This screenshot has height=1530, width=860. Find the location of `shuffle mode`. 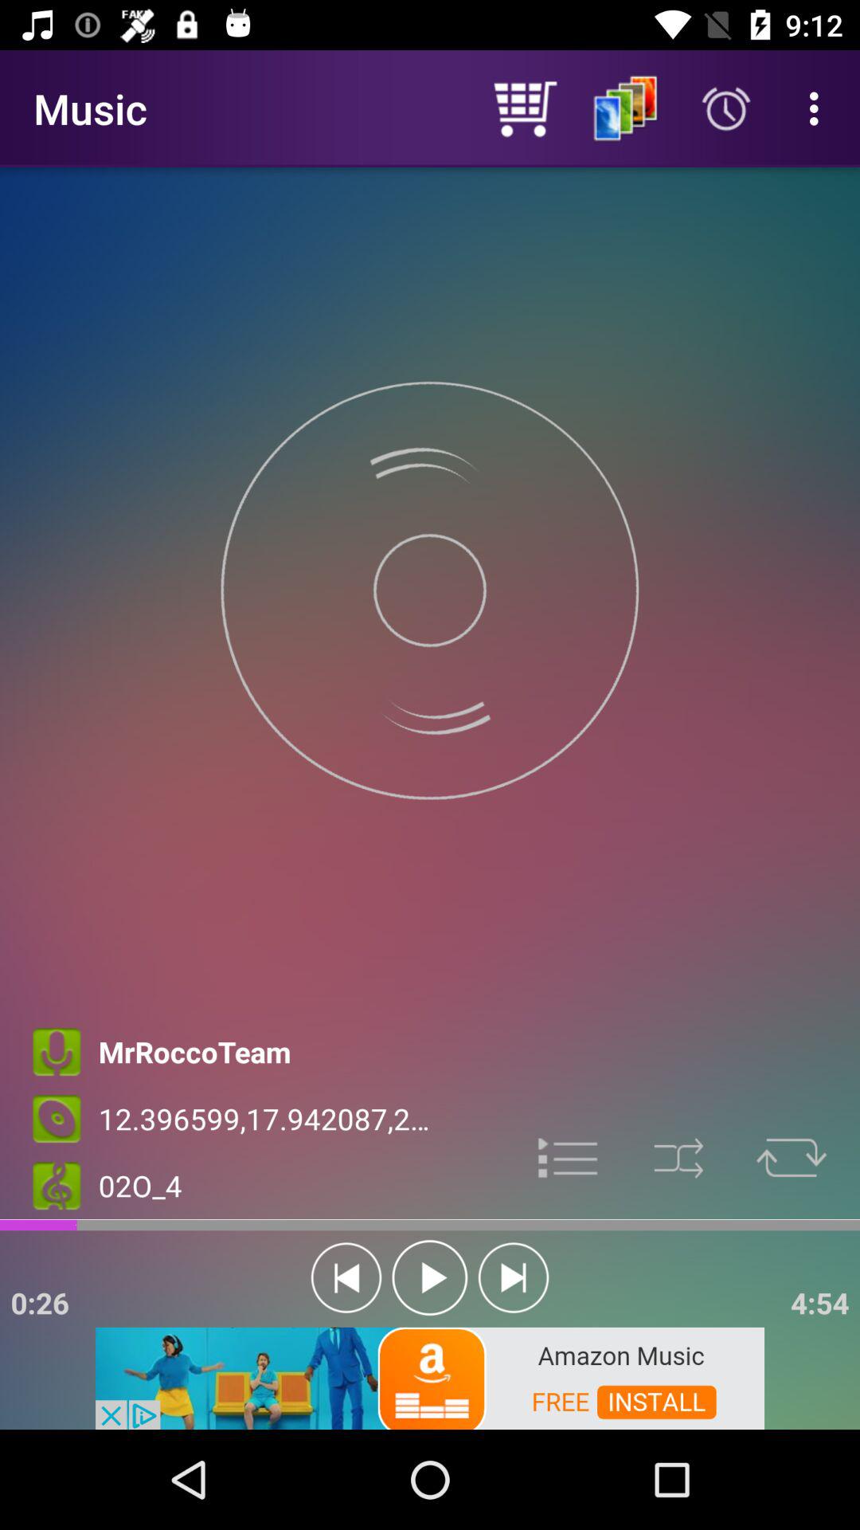

shuffle mode is located at coordinates (678, 1159).